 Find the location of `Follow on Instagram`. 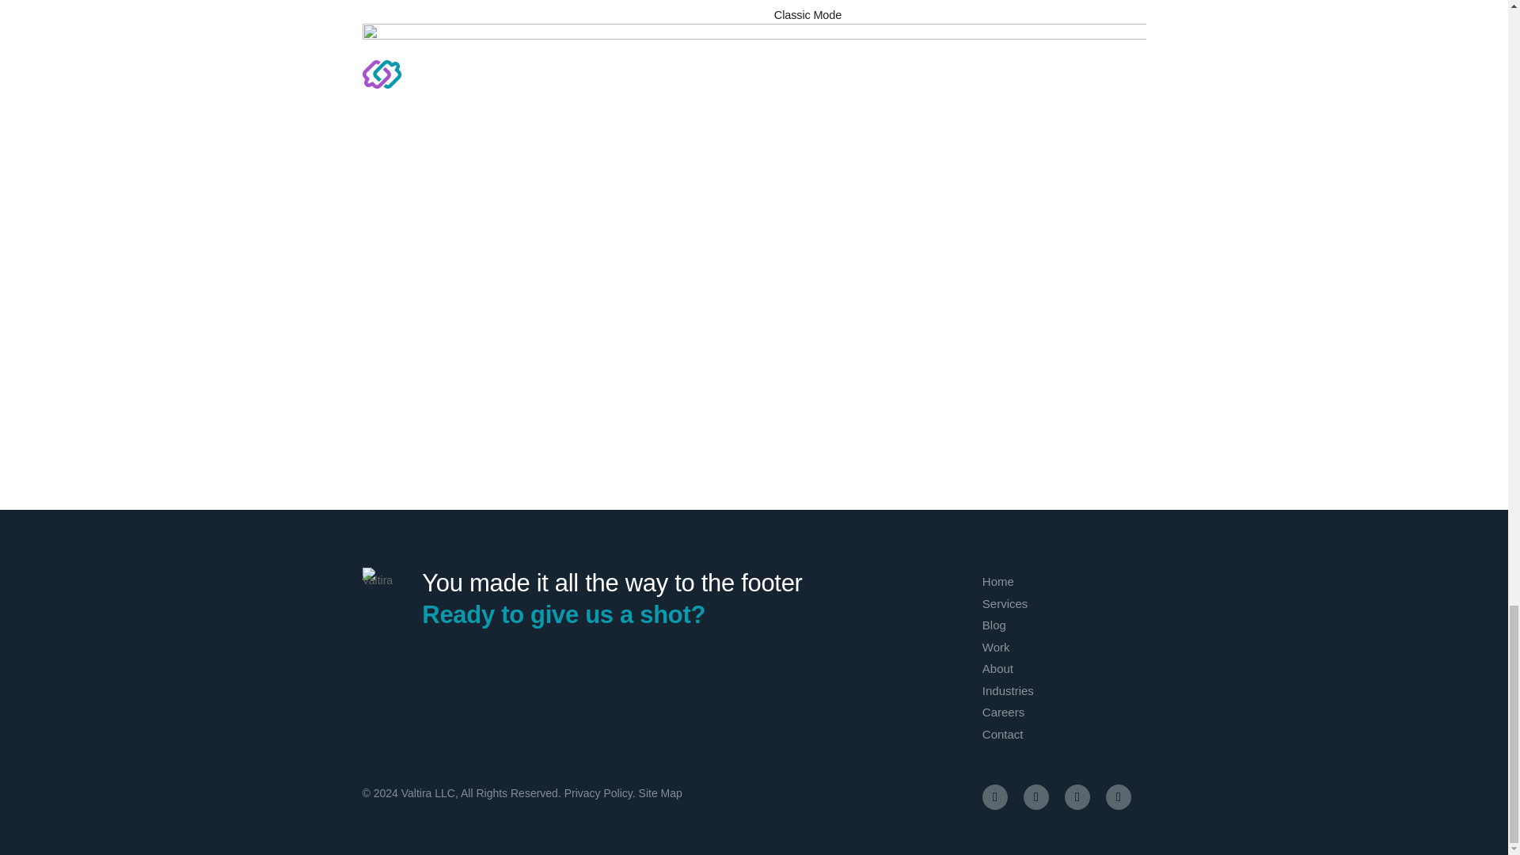

Follow on Instagram is located at coordinates (1035, 796).